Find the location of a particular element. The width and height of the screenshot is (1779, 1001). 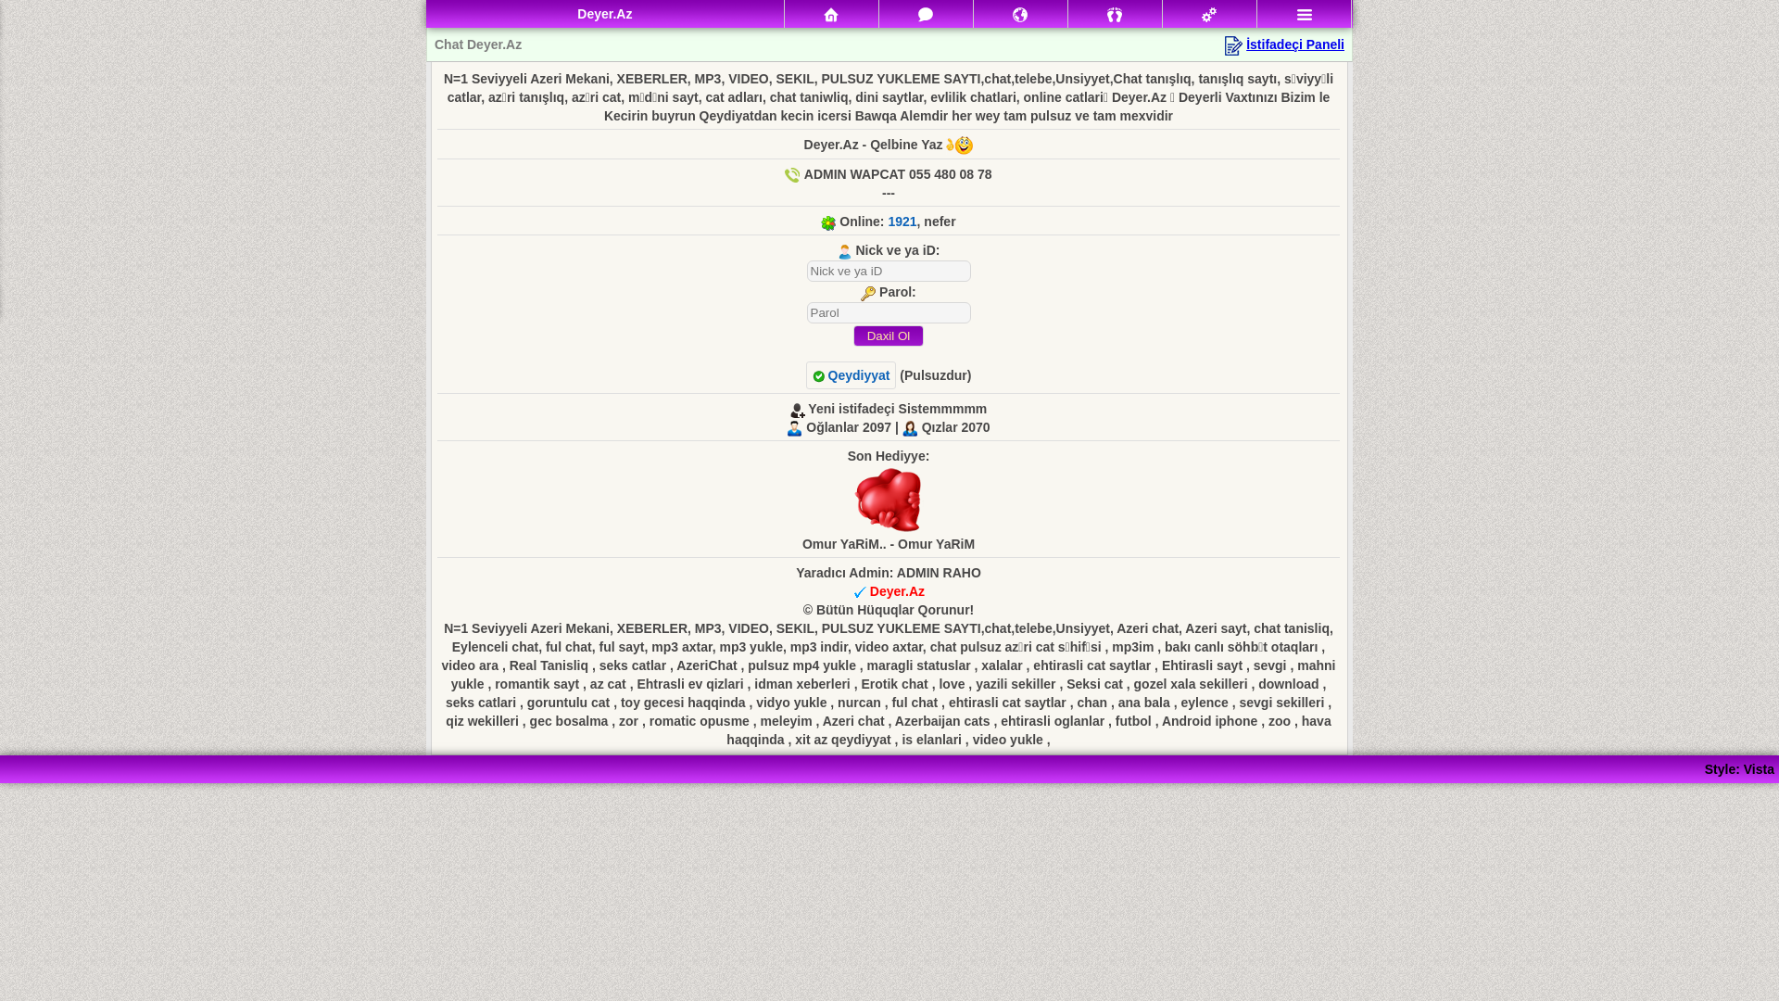

Ana Sehife is located at coordinates (832, 14).